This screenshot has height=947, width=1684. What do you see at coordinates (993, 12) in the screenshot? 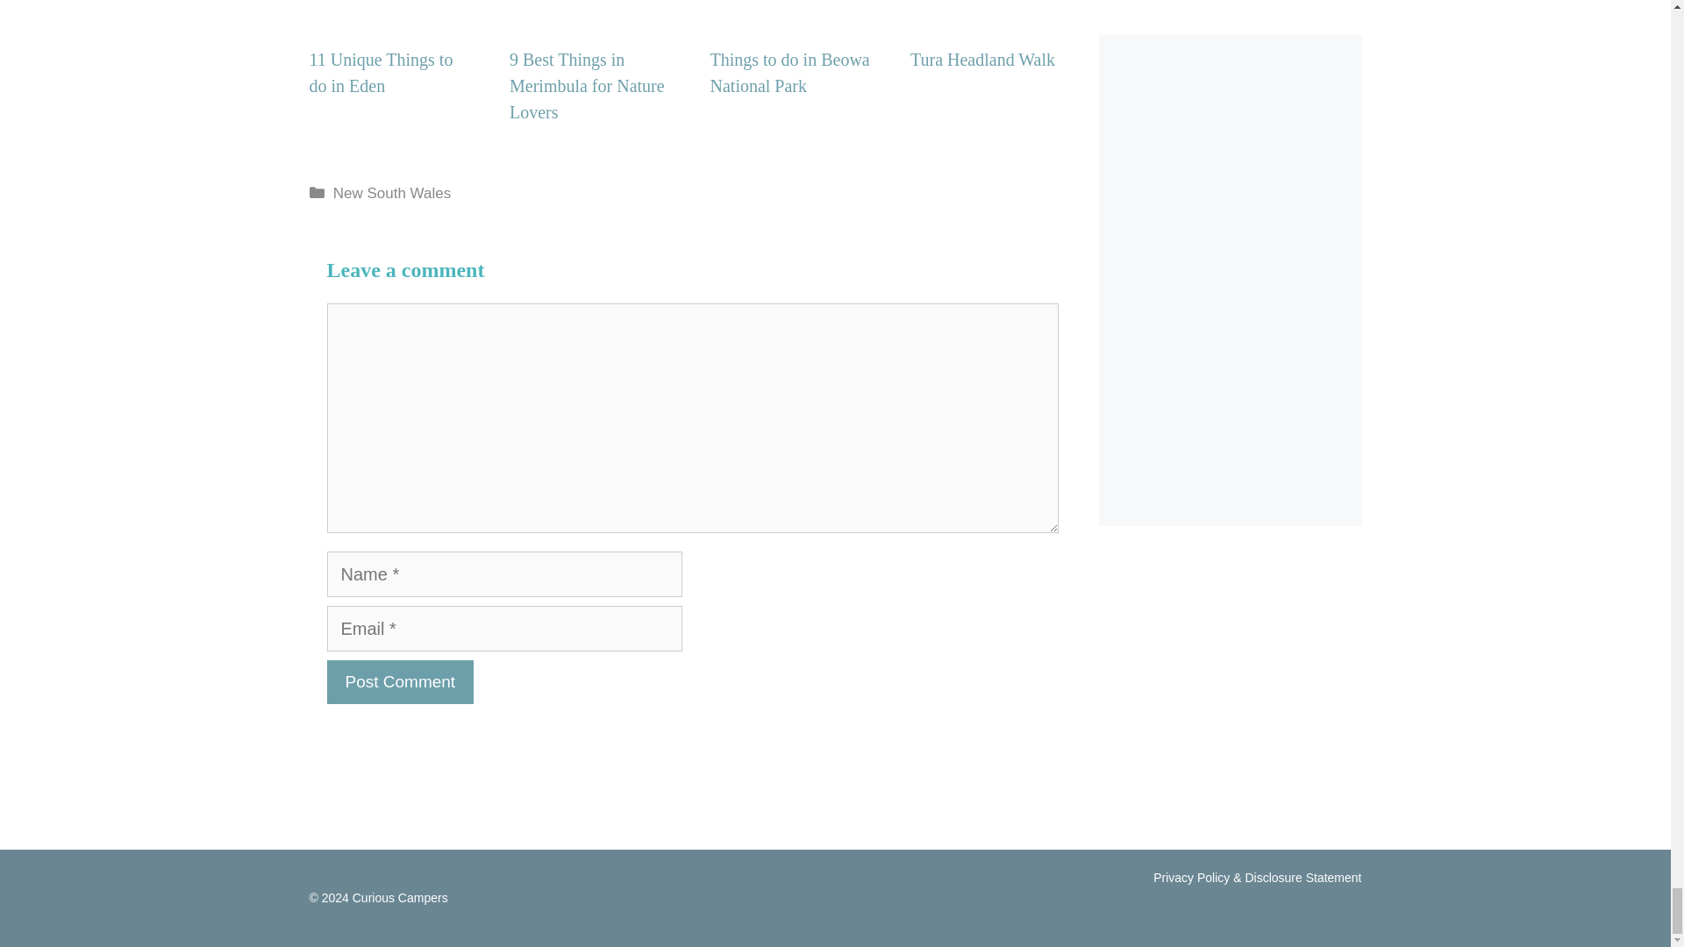
I see `Tura Headland Walk` at bounding box center [993, 12].